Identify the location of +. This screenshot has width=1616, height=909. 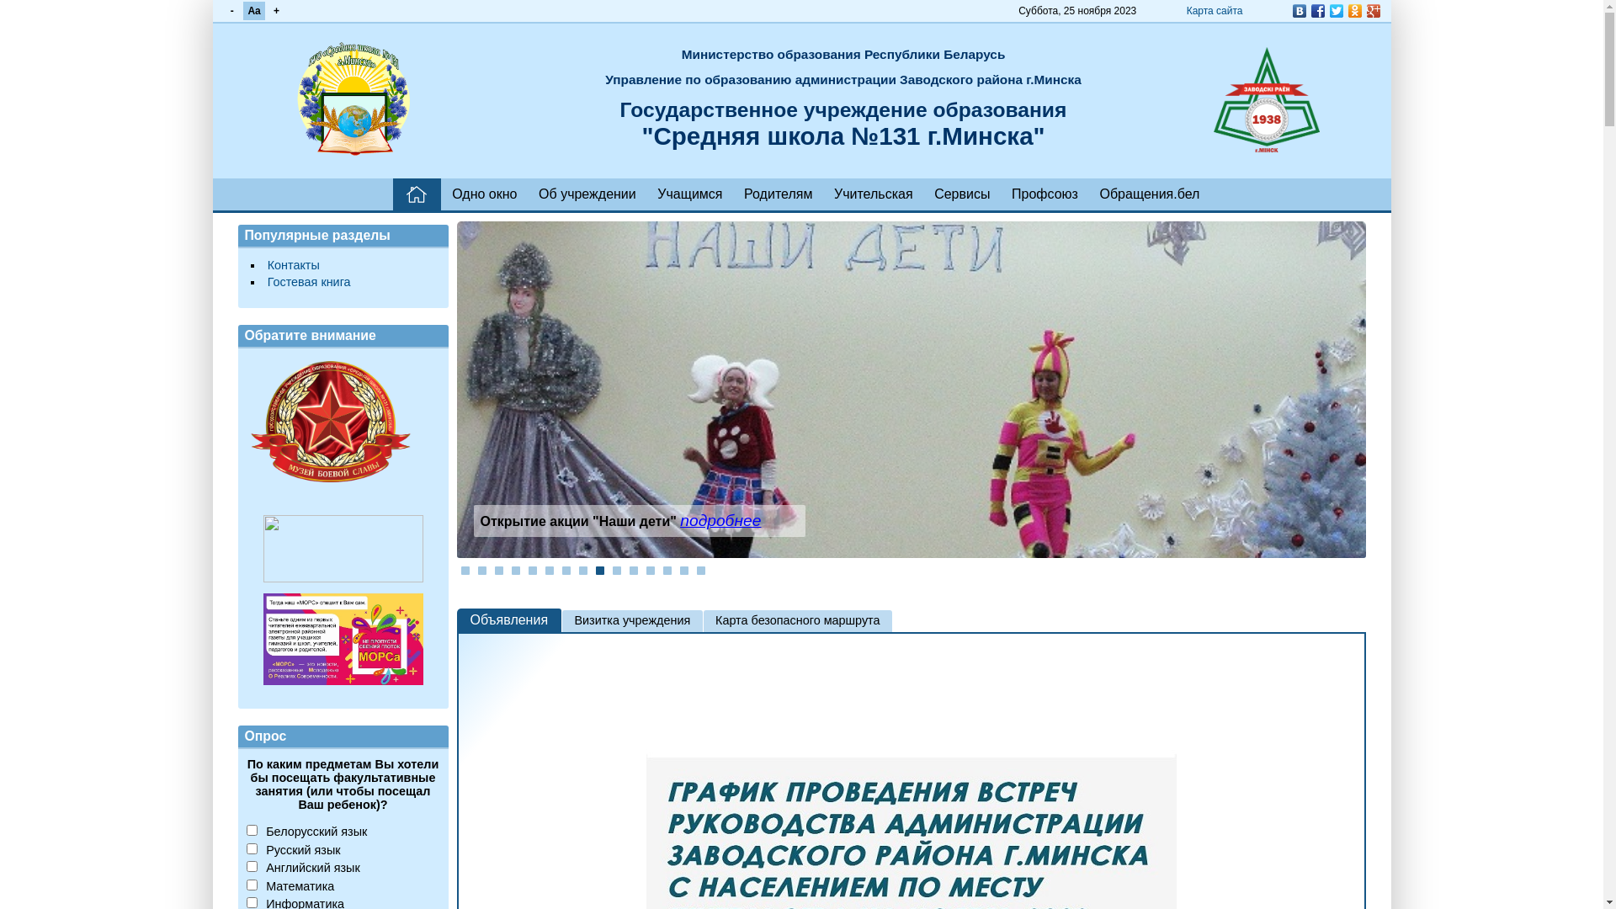
(276, 11).